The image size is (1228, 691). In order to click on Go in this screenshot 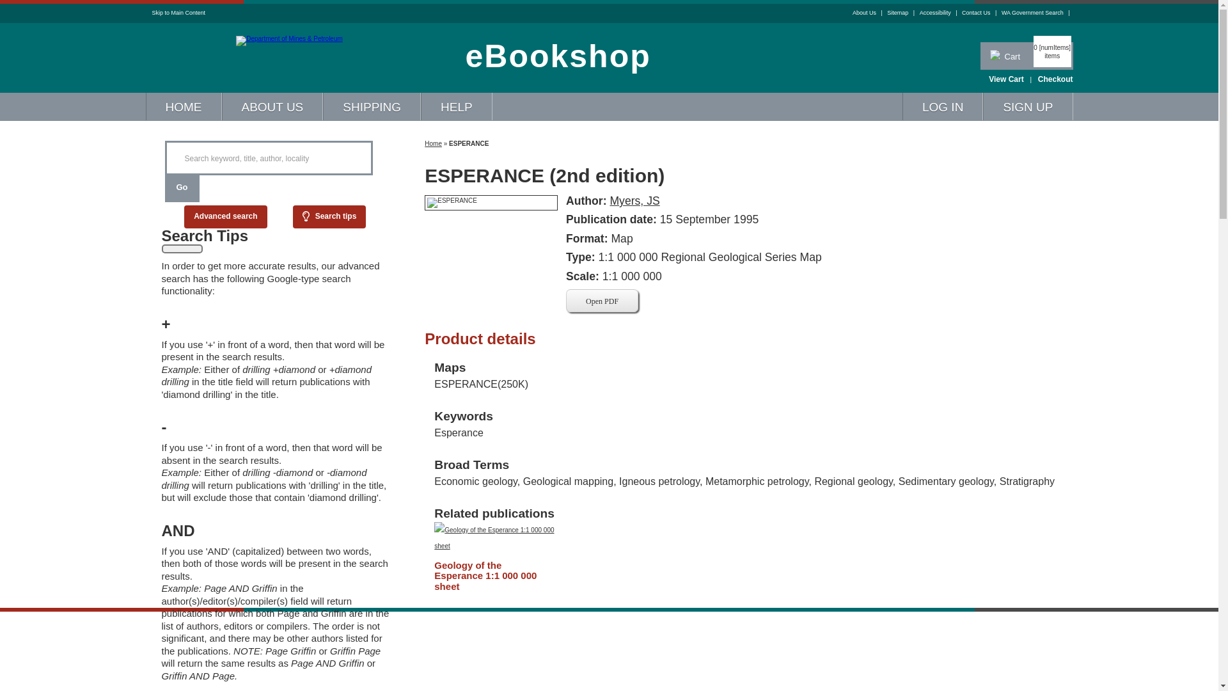, I will do `click(182, 189)`.